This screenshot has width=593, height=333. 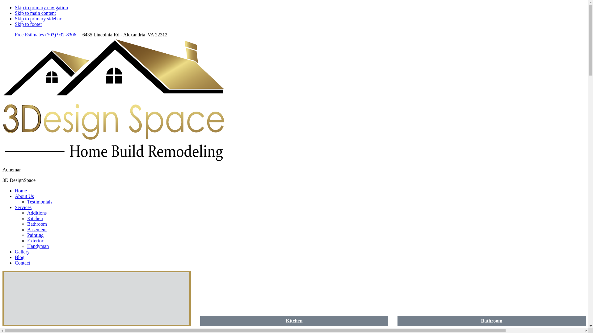 I want to click on Blog, so click(x=20, y=257).